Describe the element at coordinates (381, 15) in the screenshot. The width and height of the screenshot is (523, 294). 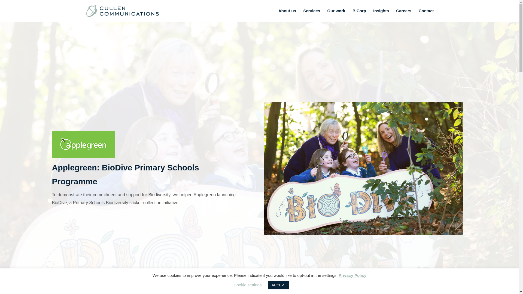
I see `Insights` at that location.